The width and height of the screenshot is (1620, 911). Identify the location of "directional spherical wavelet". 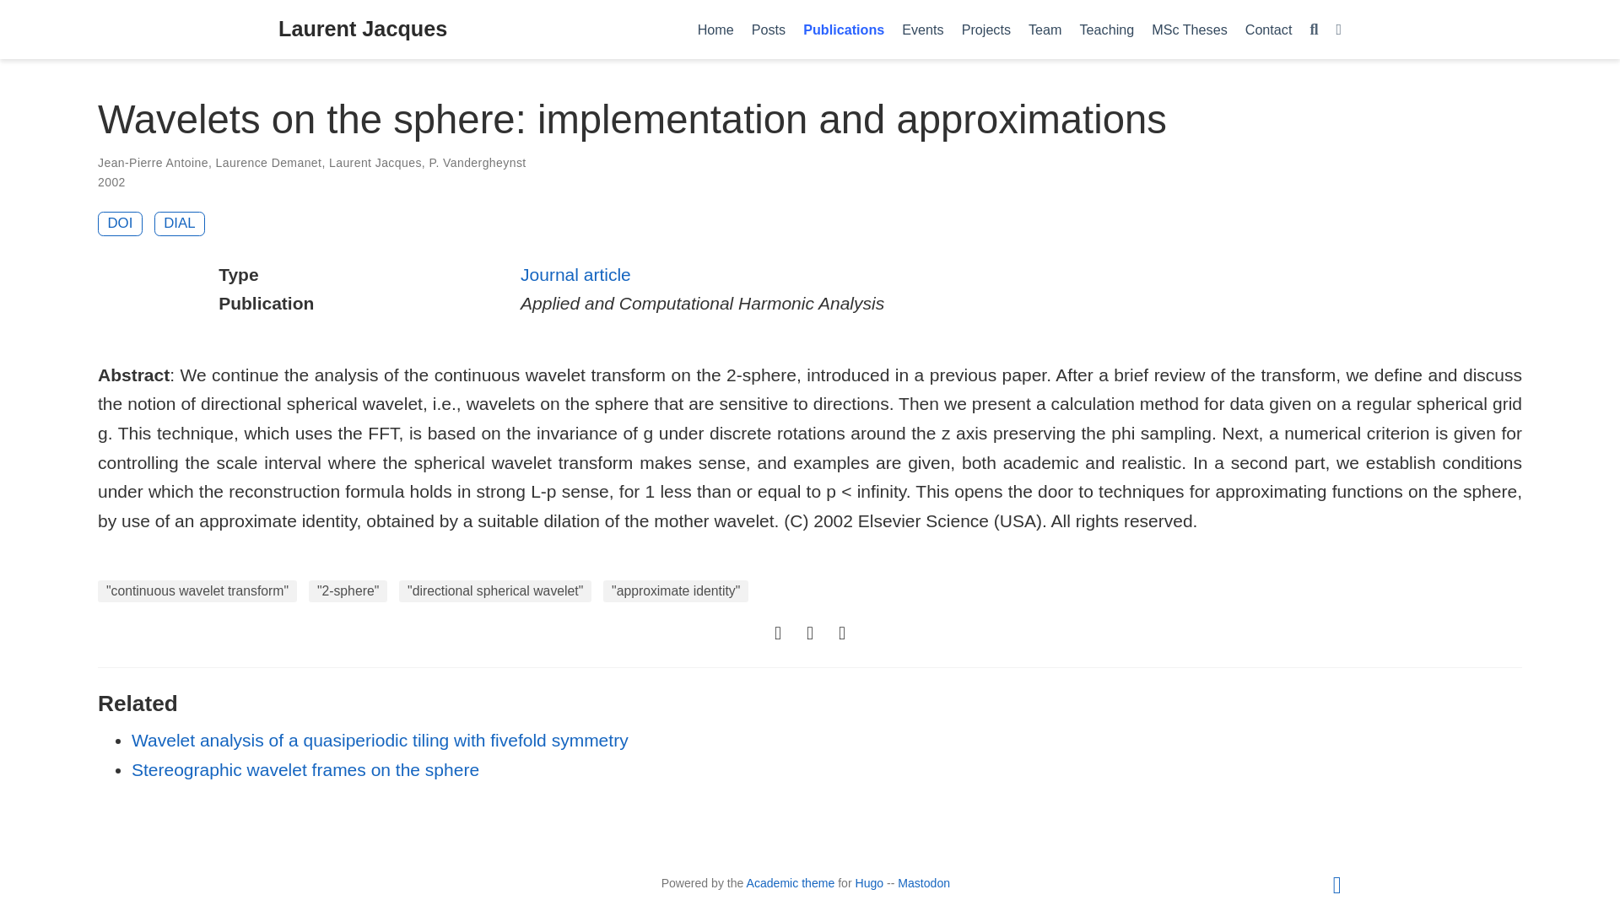
(494, 590).